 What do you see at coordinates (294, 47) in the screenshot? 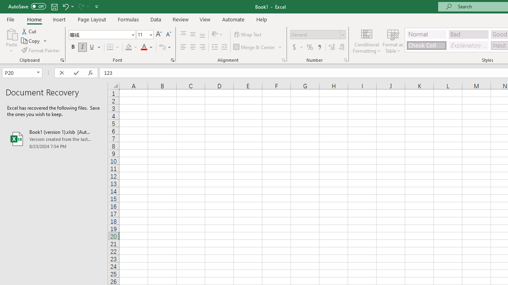
I see `Accounting Number Format` at bounding box center [294, 47].